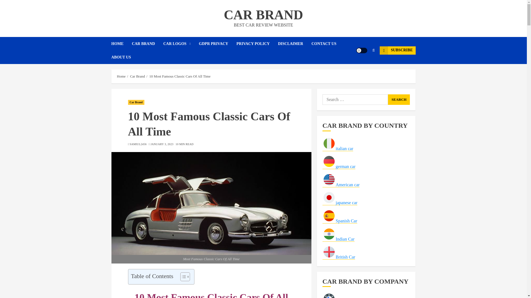 The image size is (531, 298). I want to click on SAMIUL2456, so click(138, 144).